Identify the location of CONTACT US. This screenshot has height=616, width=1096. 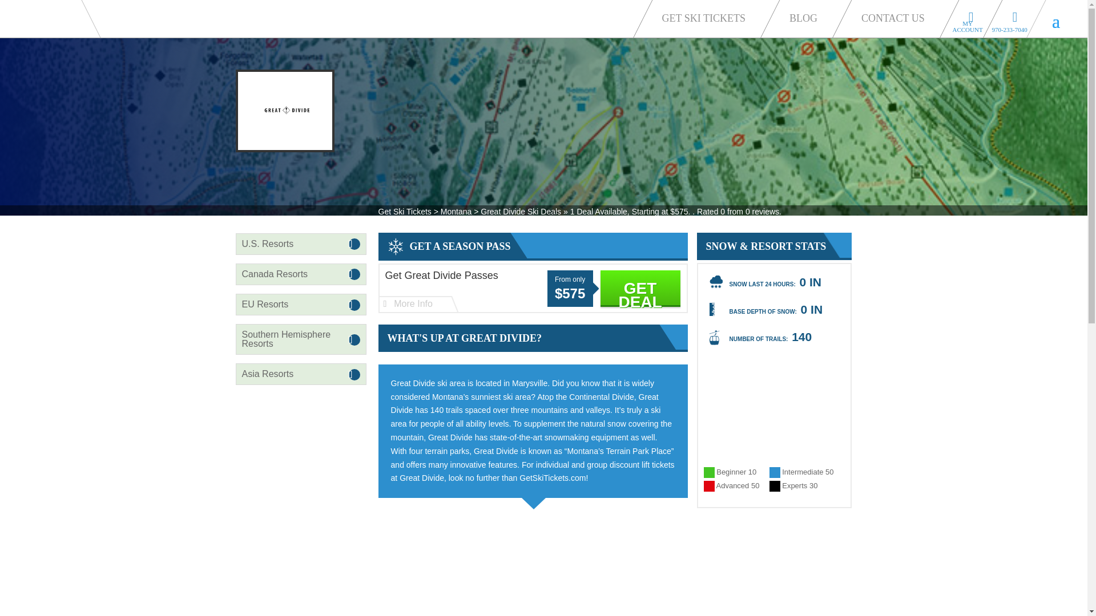
(896, 17).